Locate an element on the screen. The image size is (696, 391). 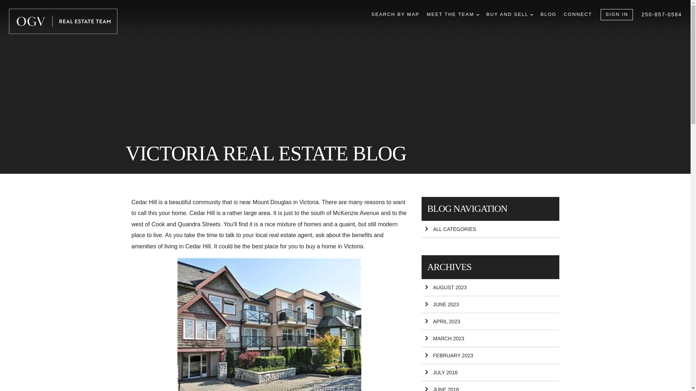
APRIL 2023 is located at coordinates (490, 321).